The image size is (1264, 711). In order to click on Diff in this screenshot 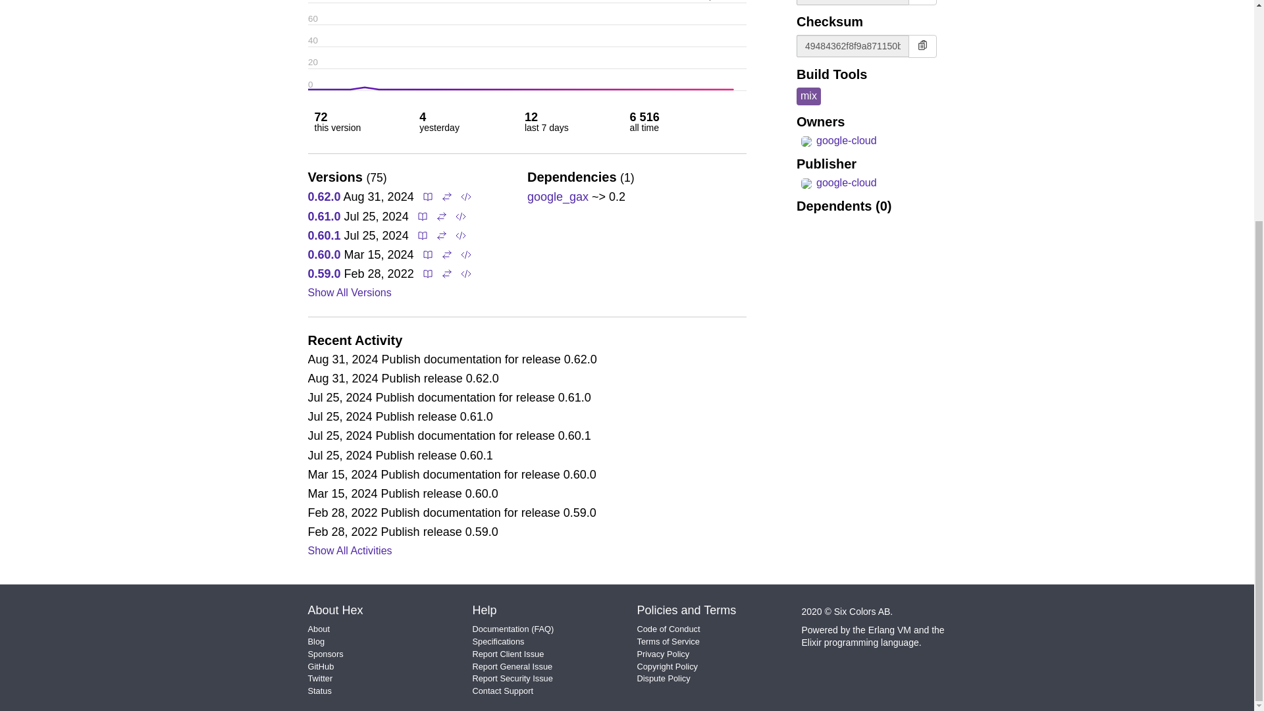, I will do `click(445, 196)`.